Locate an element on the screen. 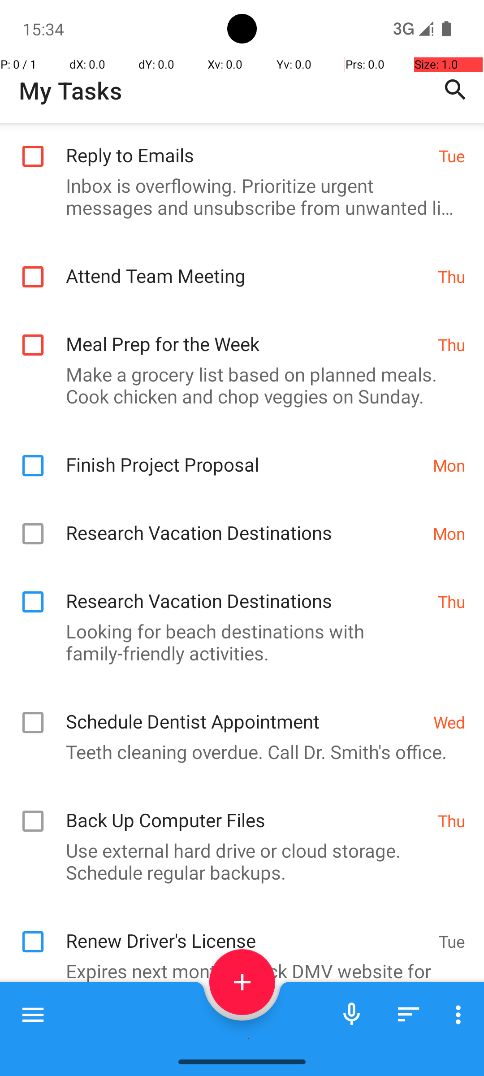 The height and width of the screenshot is (1076, 484). Schedule Dentist Appointment is located at coordinates (245, 712).